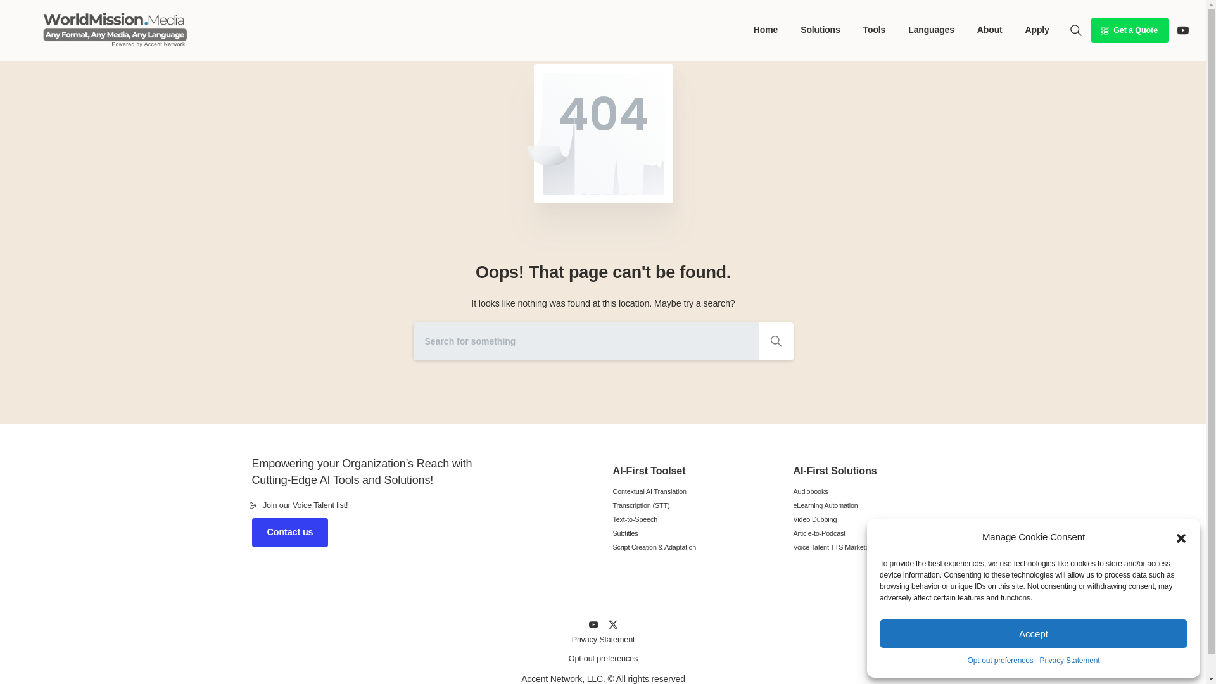 The height and width of the screenshot is (684, 1216). Describe the element at coordinates (989, 30) in the screenshot. I see `About` at that location.